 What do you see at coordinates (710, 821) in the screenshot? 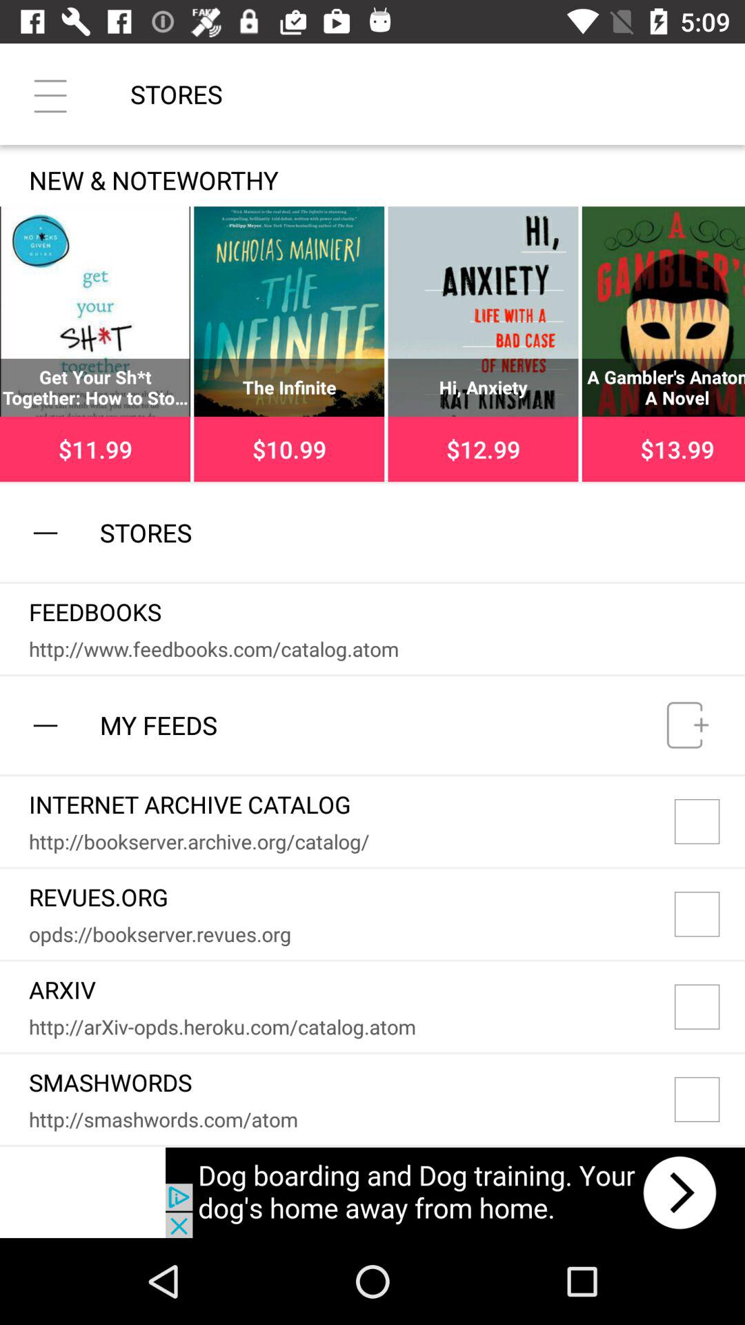
I see `select site` at bounding box center [710, 821].